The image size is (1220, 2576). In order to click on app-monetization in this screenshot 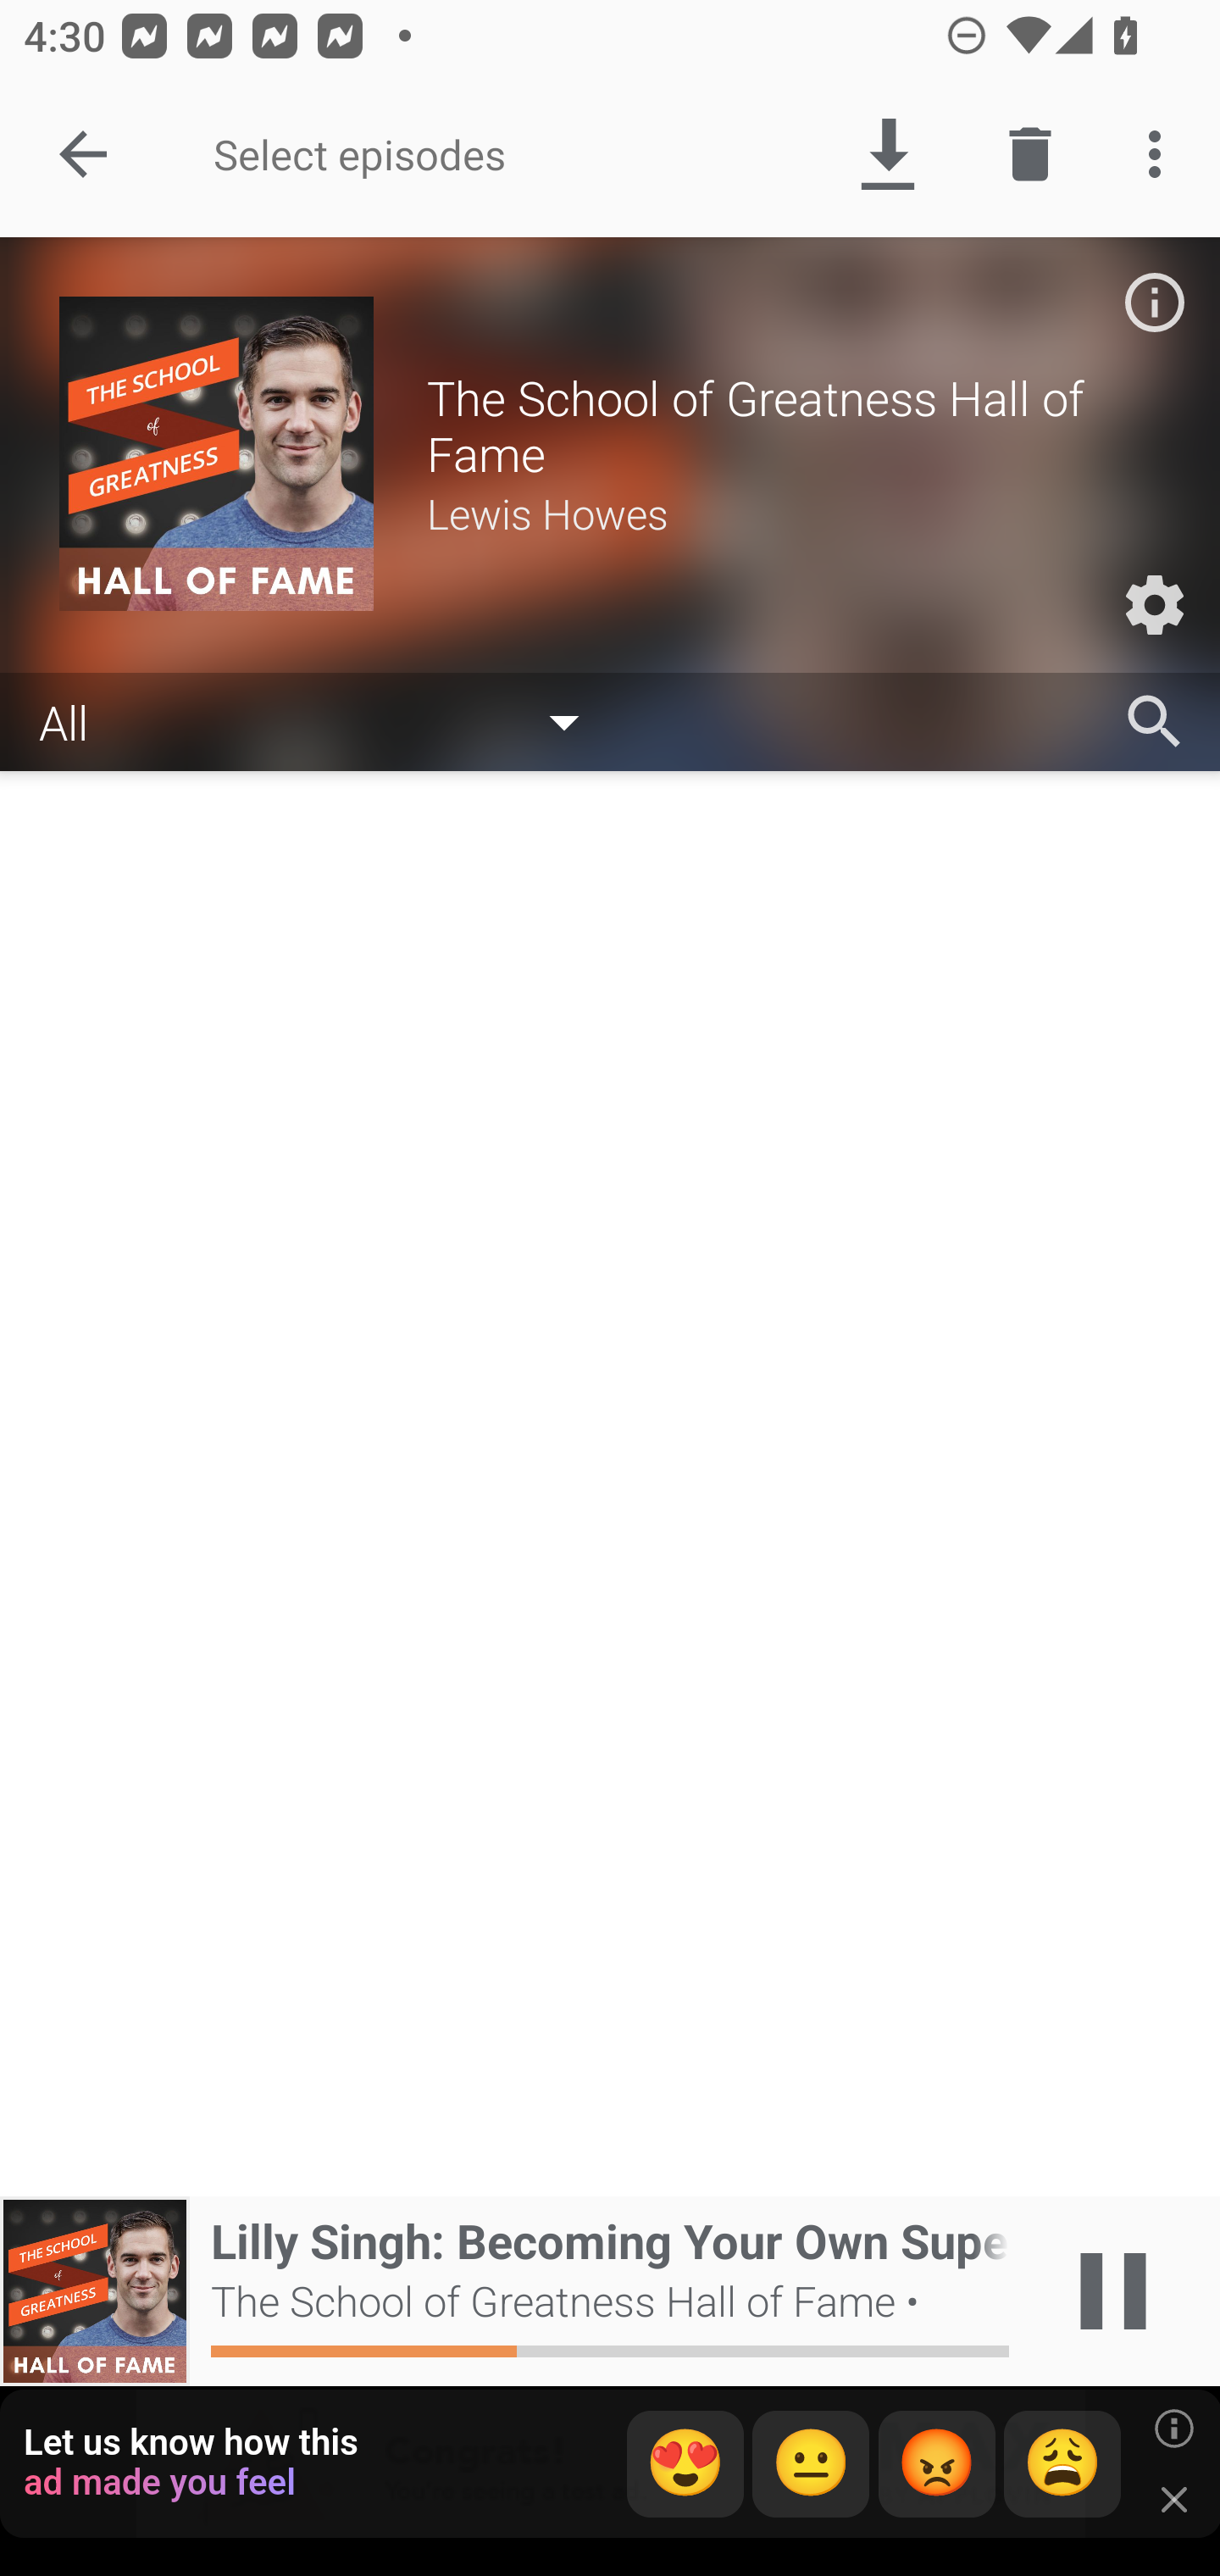, I will do `click(610, 2465)`.